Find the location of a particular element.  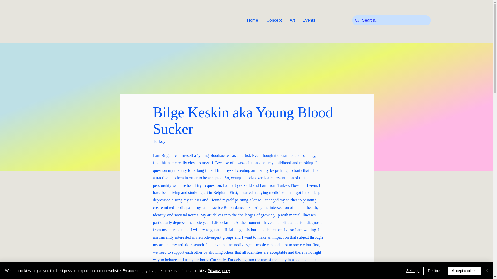

Accept cookies is located at coordinates (464, 271).